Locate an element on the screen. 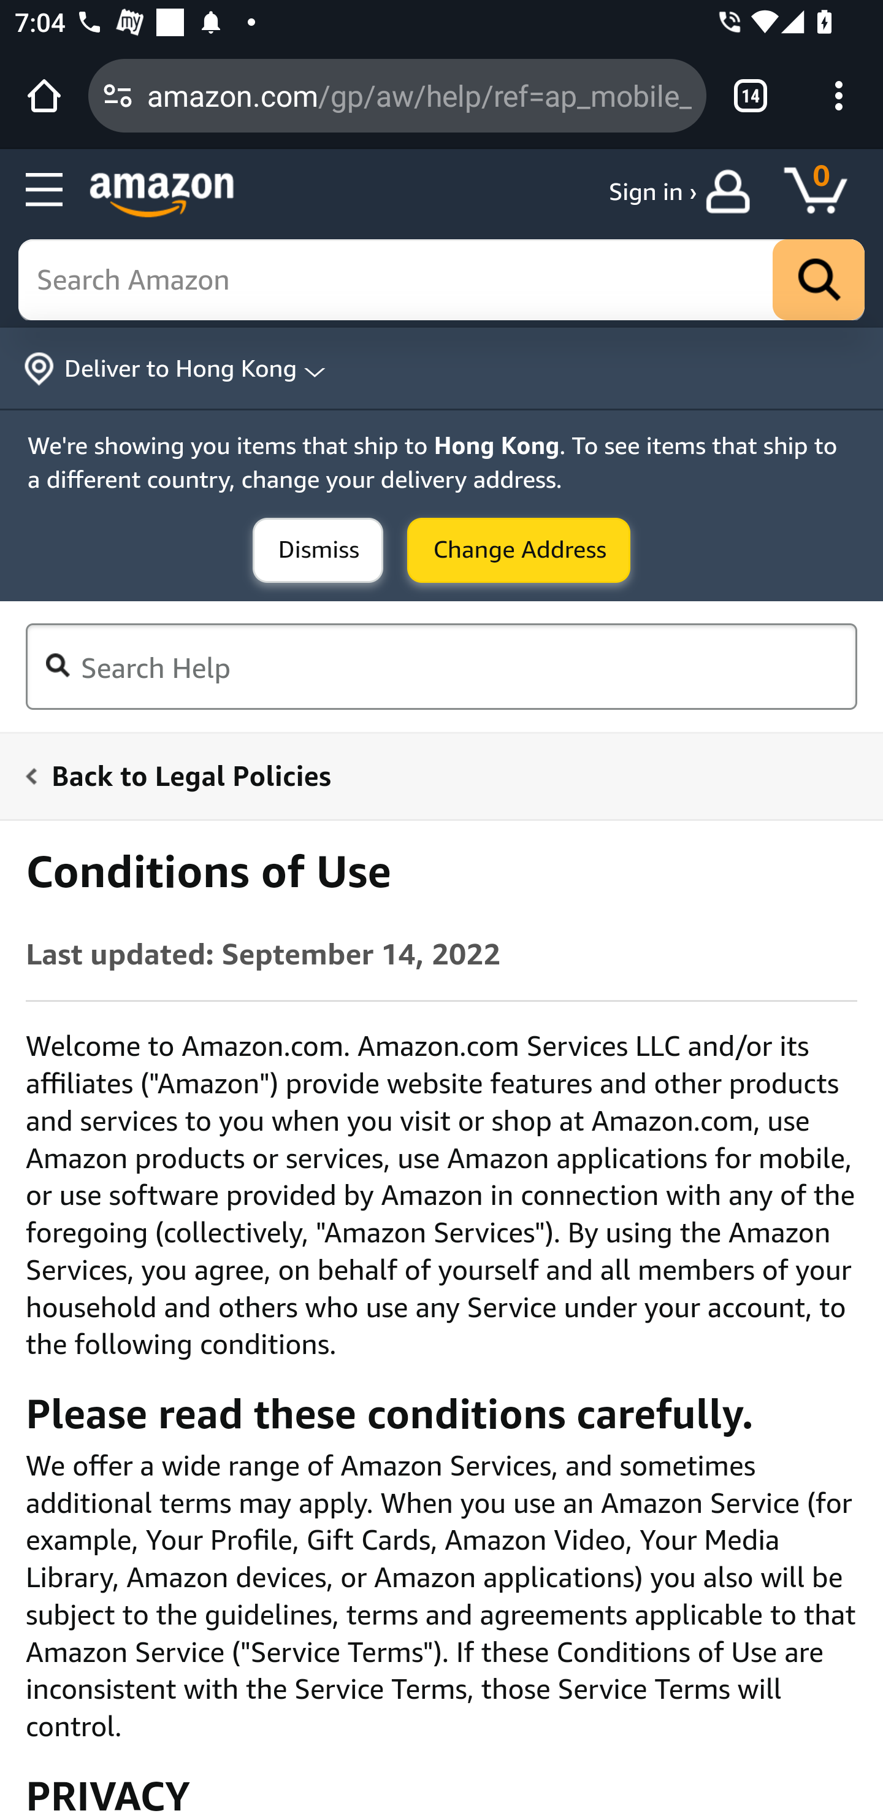 The width and height of the screenshot is (883, 1816). Open the home page is located at coordinates (44, 95).